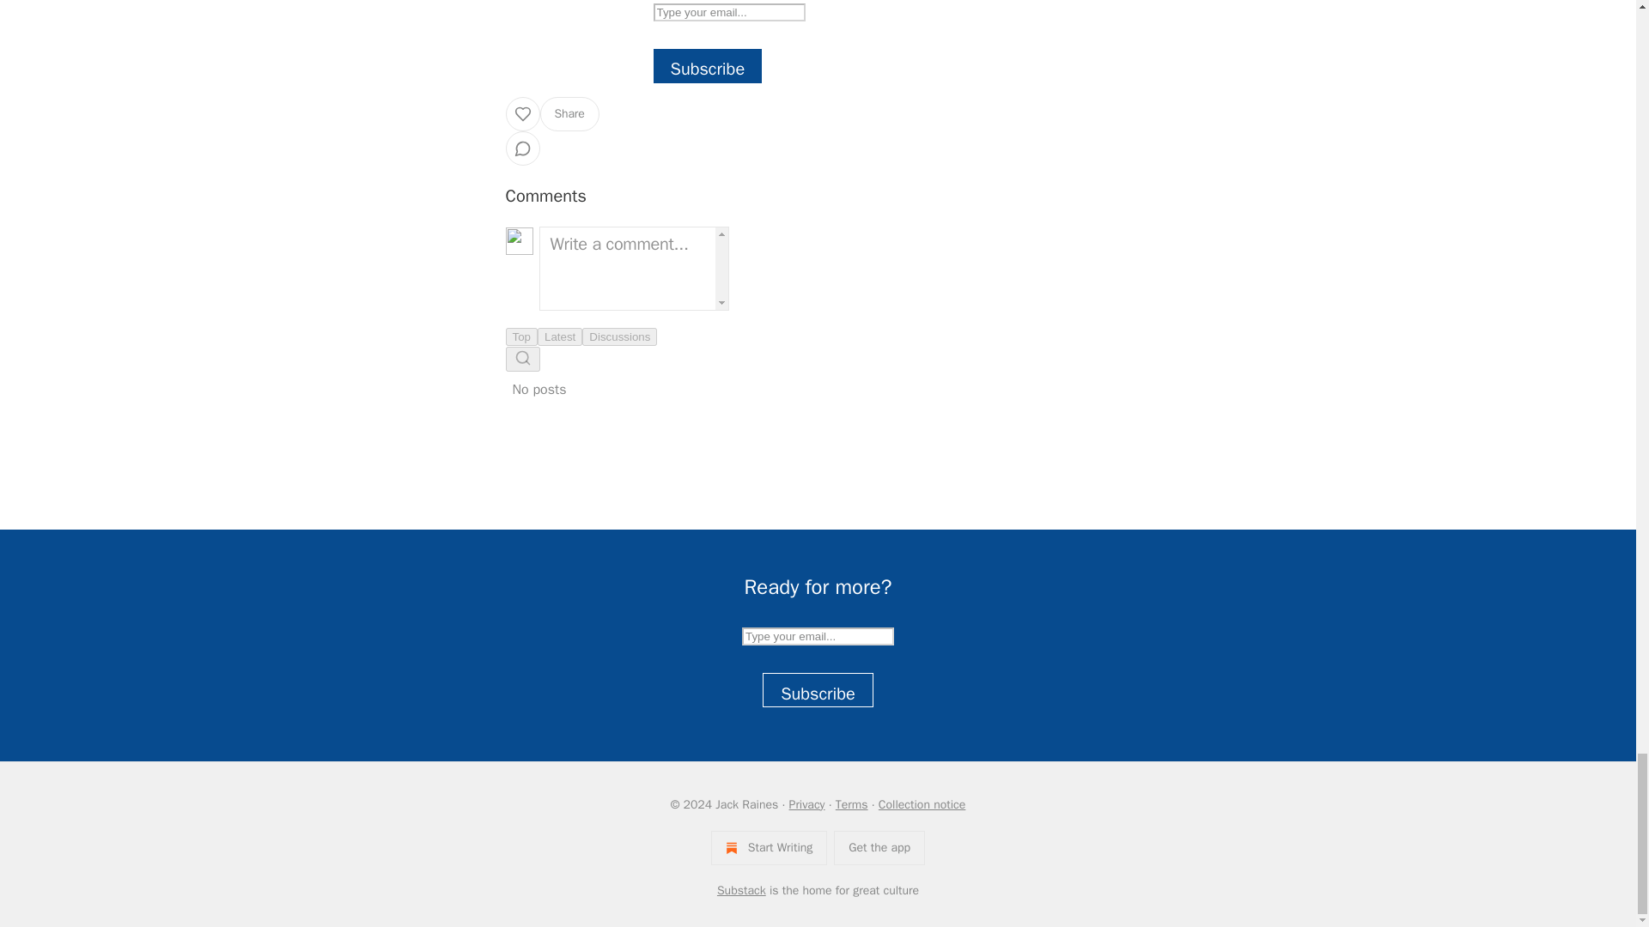 Image resolution: width=1649 pixels, height=927 pixels. I want to click on Subscribe, so click(708, 66).